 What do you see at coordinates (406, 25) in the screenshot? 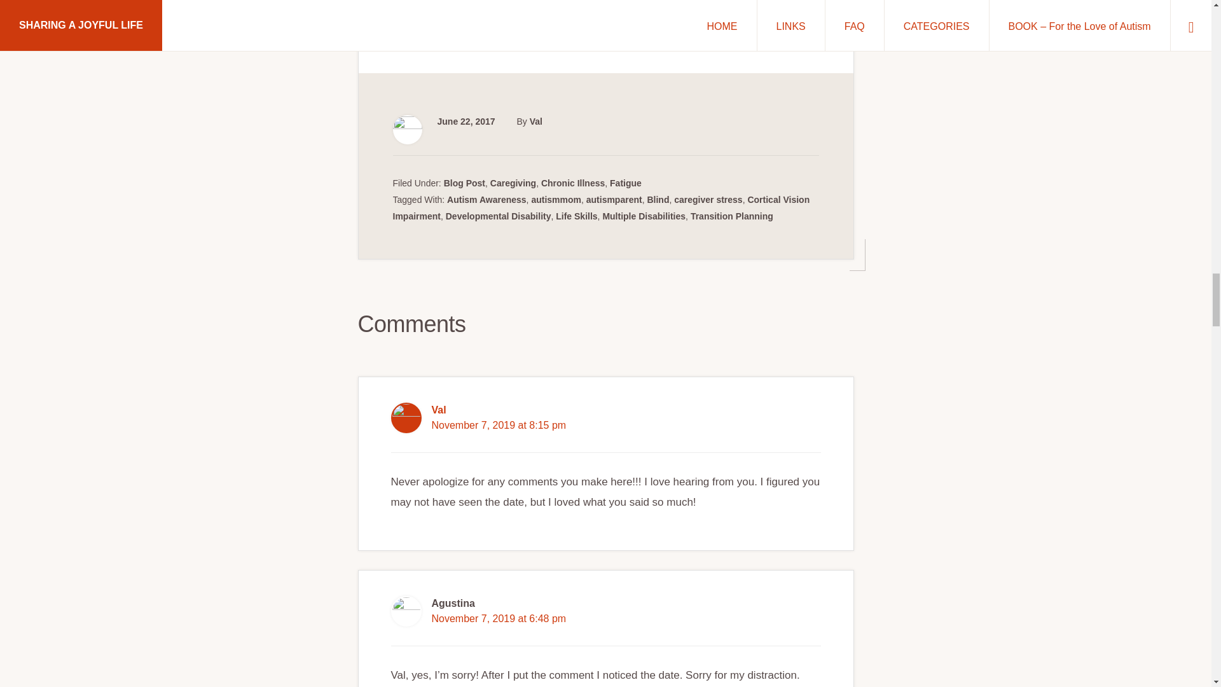
I see `WordPress` at bounding box center [406, 25].